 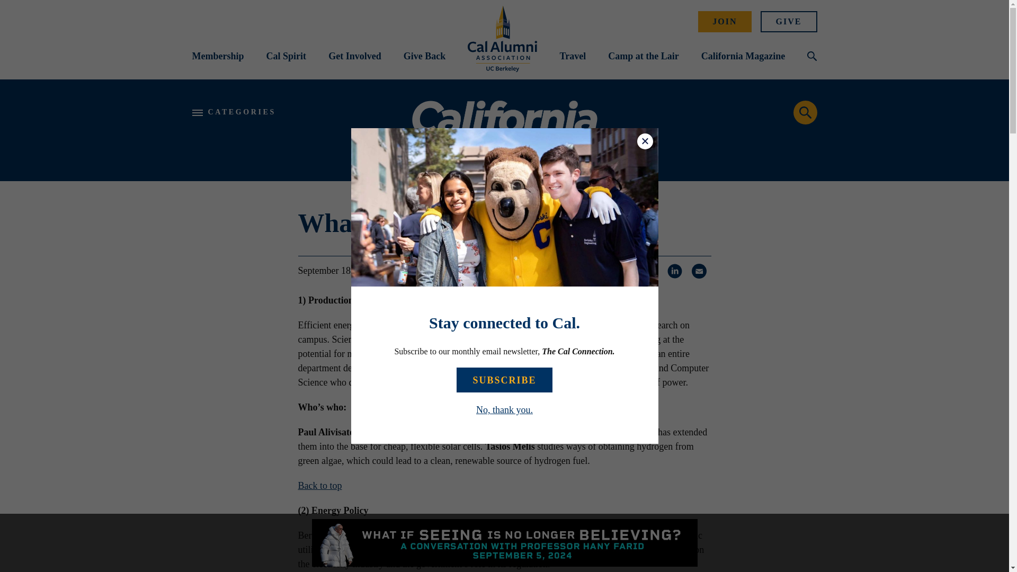 What do you see at coordinates (287, 56) in the screenshot?
I see `Cal Spirit` at bounding box center [287, 56].